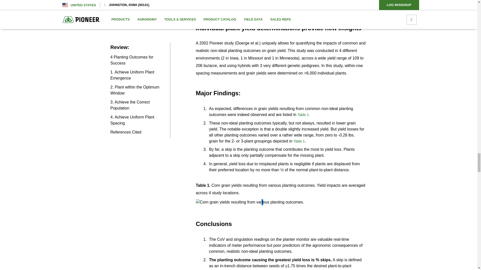  Describe the element at coordinates (218, 4) in the screenshot. I see `Corn row plant spacing` at that location.